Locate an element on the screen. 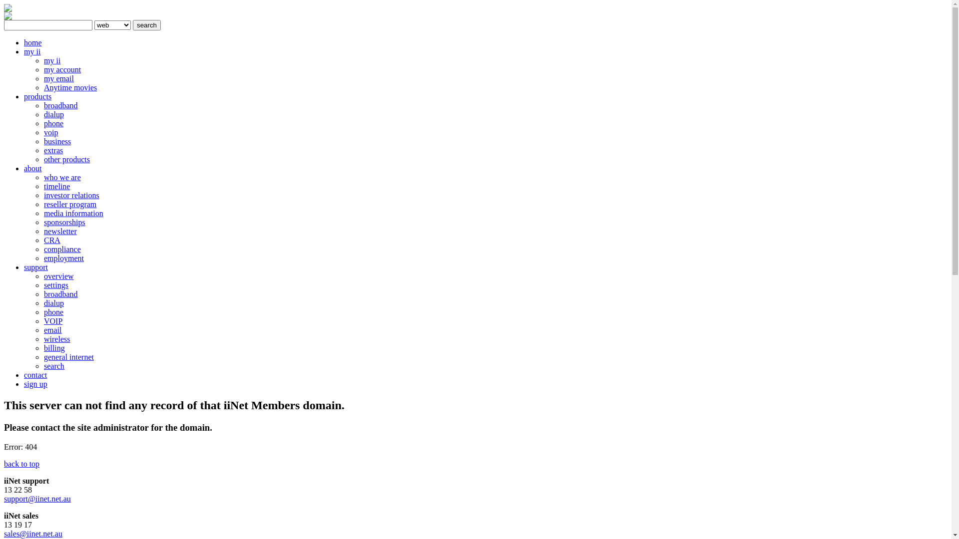 This screenshot has height=539, width=959. broadband is located at coordinates (61, 294).